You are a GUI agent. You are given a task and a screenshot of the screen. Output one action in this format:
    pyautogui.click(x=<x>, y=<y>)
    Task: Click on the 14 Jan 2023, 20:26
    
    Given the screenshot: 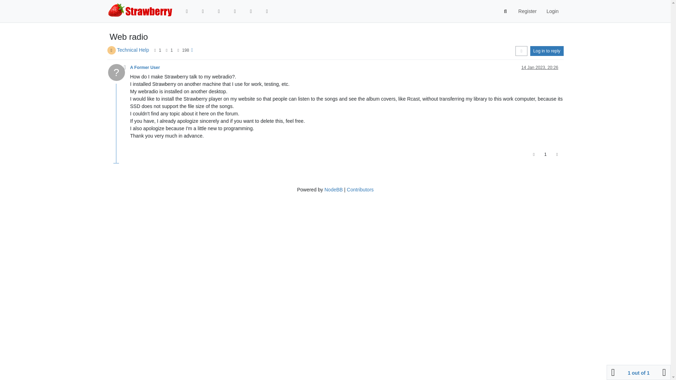 What is the action you would take?
    pyautogui.click(x=539, y=67)
    